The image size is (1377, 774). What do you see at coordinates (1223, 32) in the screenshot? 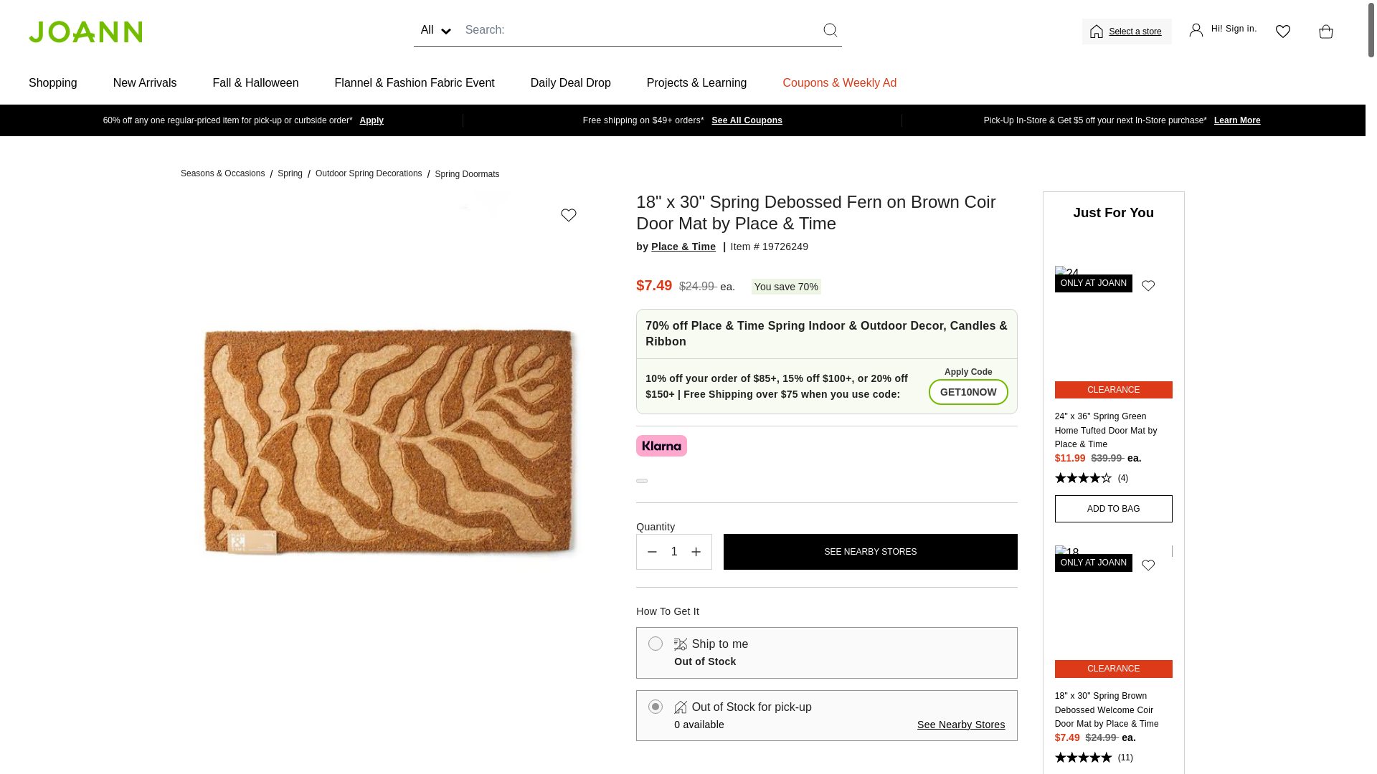
I see `Hi! Sign in.` at bounding box center [1223, 32].